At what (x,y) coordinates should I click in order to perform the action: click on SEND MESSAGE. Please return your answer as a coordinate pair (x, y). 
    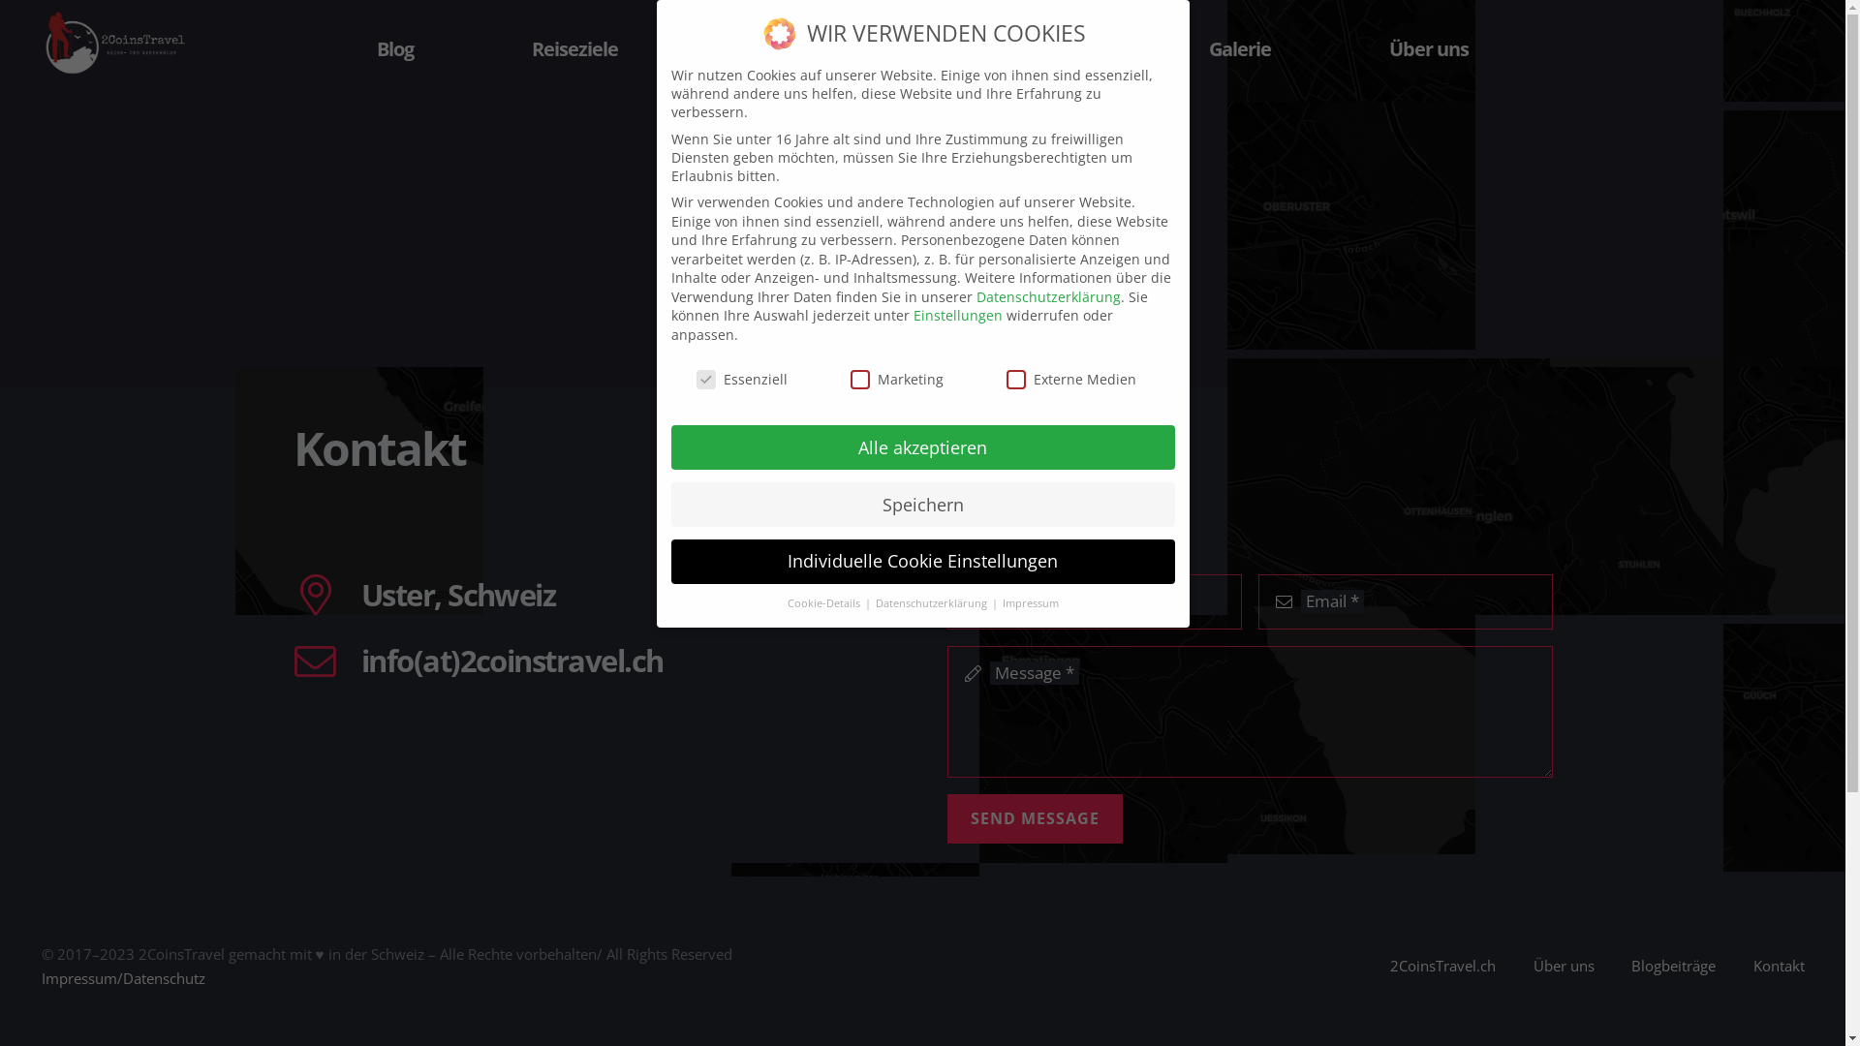
    Looking at the image, I should click on (1035, 819).